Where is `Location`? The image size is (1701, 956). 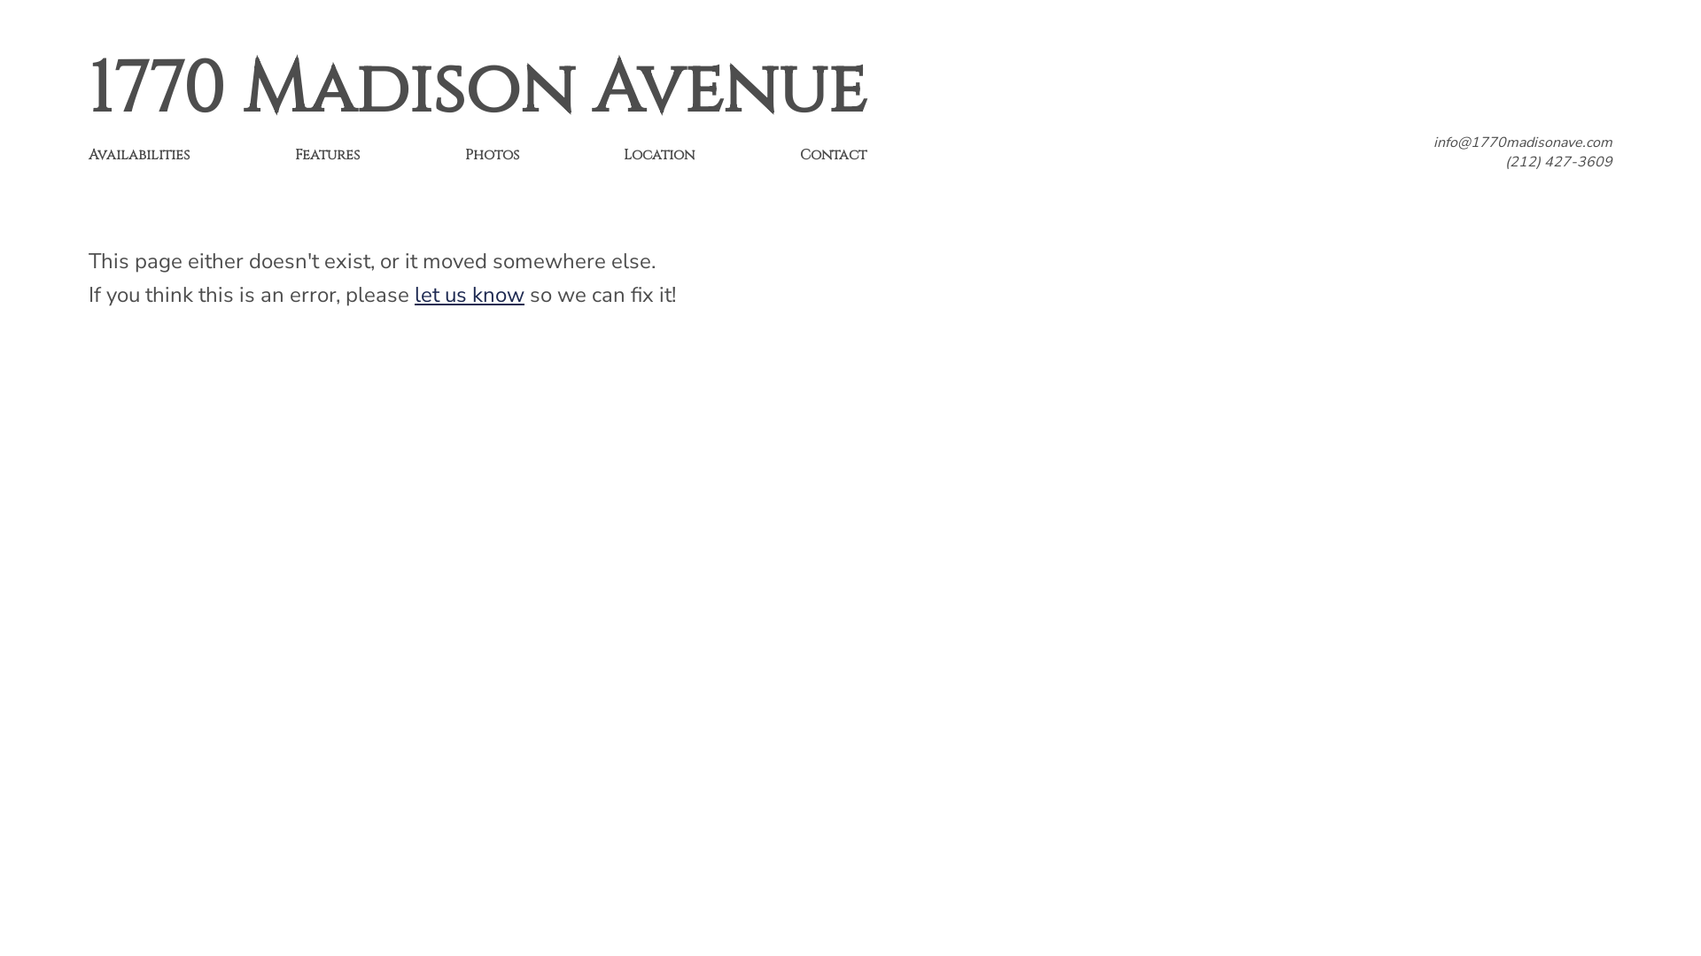 Location is located at coordinates (659, 154).